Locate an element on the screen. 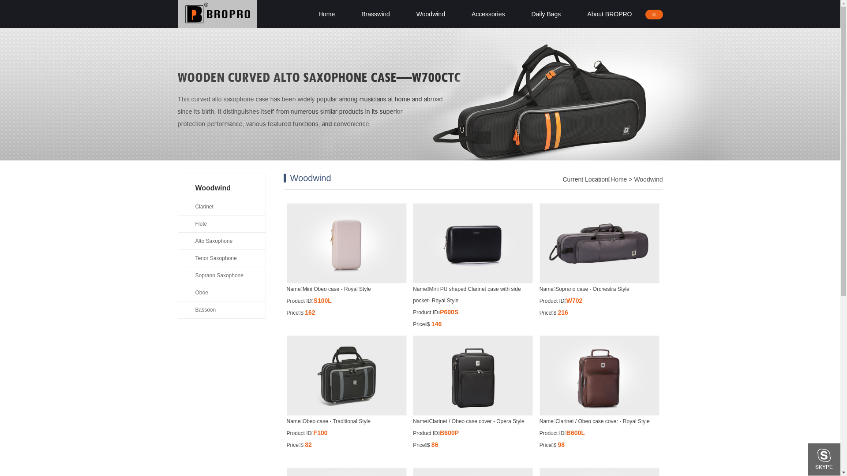  Soprano case - Orchestra Style is located at coordinates (600, 243).